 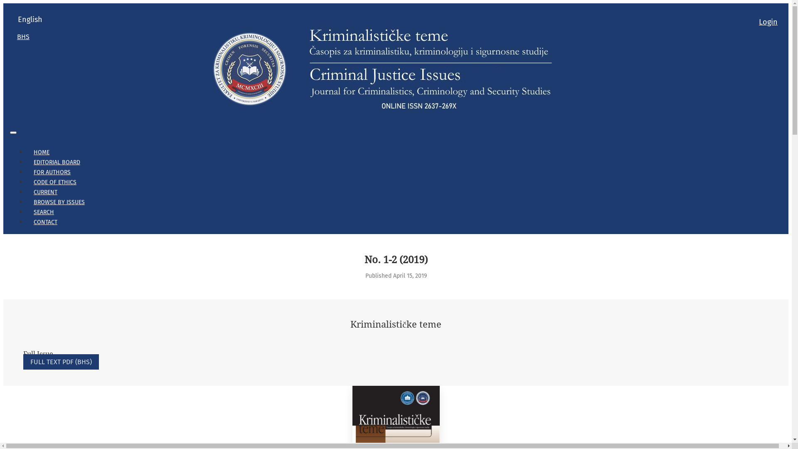 I want to click on FOR AUTHORS, so click(x=52, y=172).